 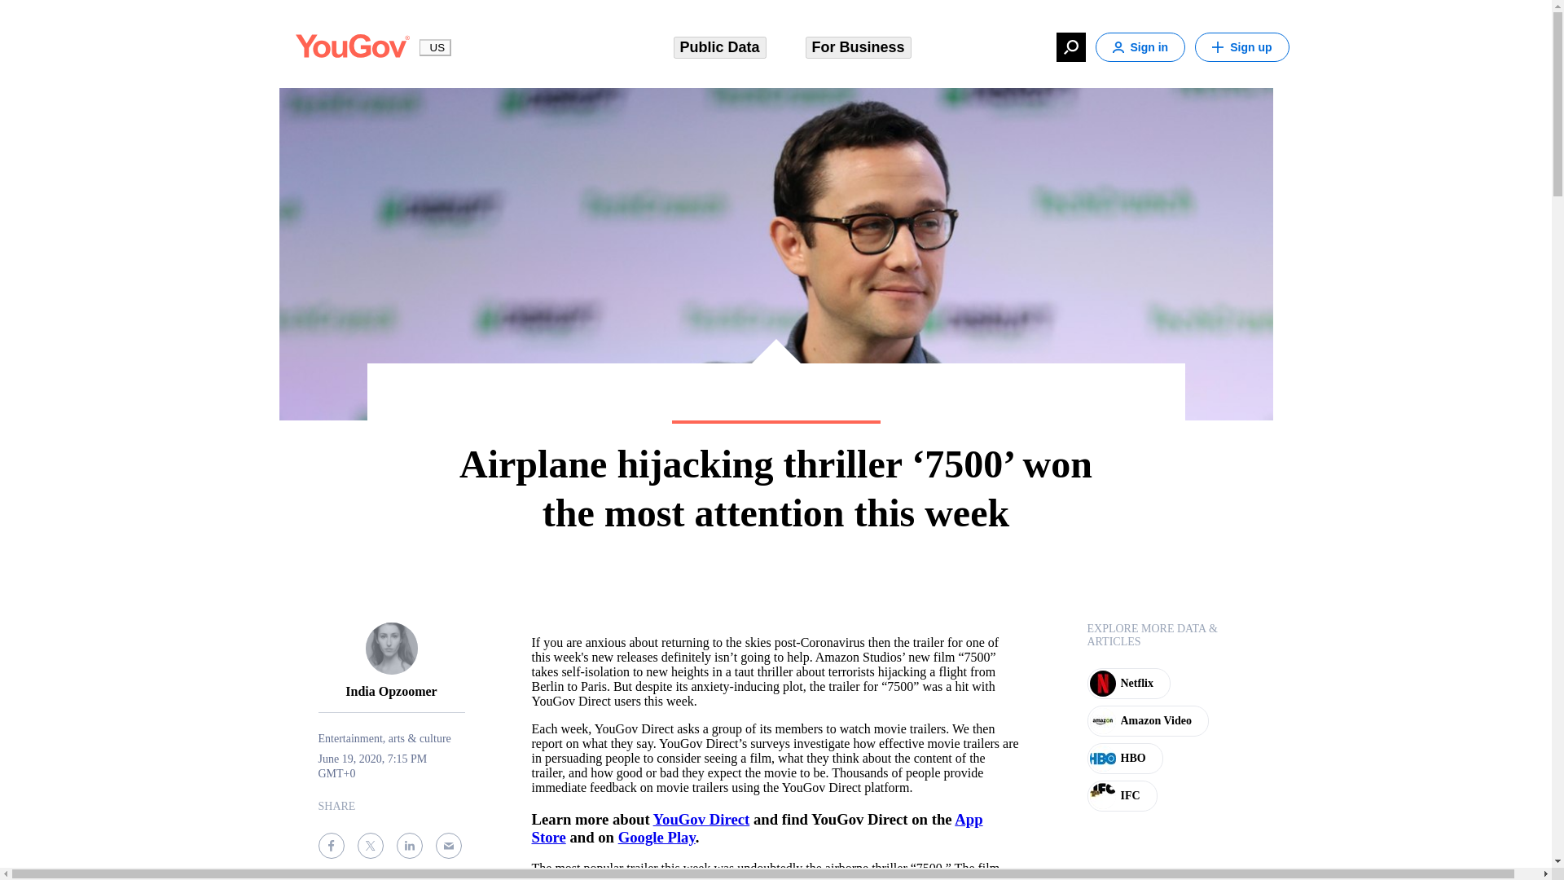 What do you see at coordinates (857, 47) in the screenshot?
I see `For Business` at bounding box center [857, 47].